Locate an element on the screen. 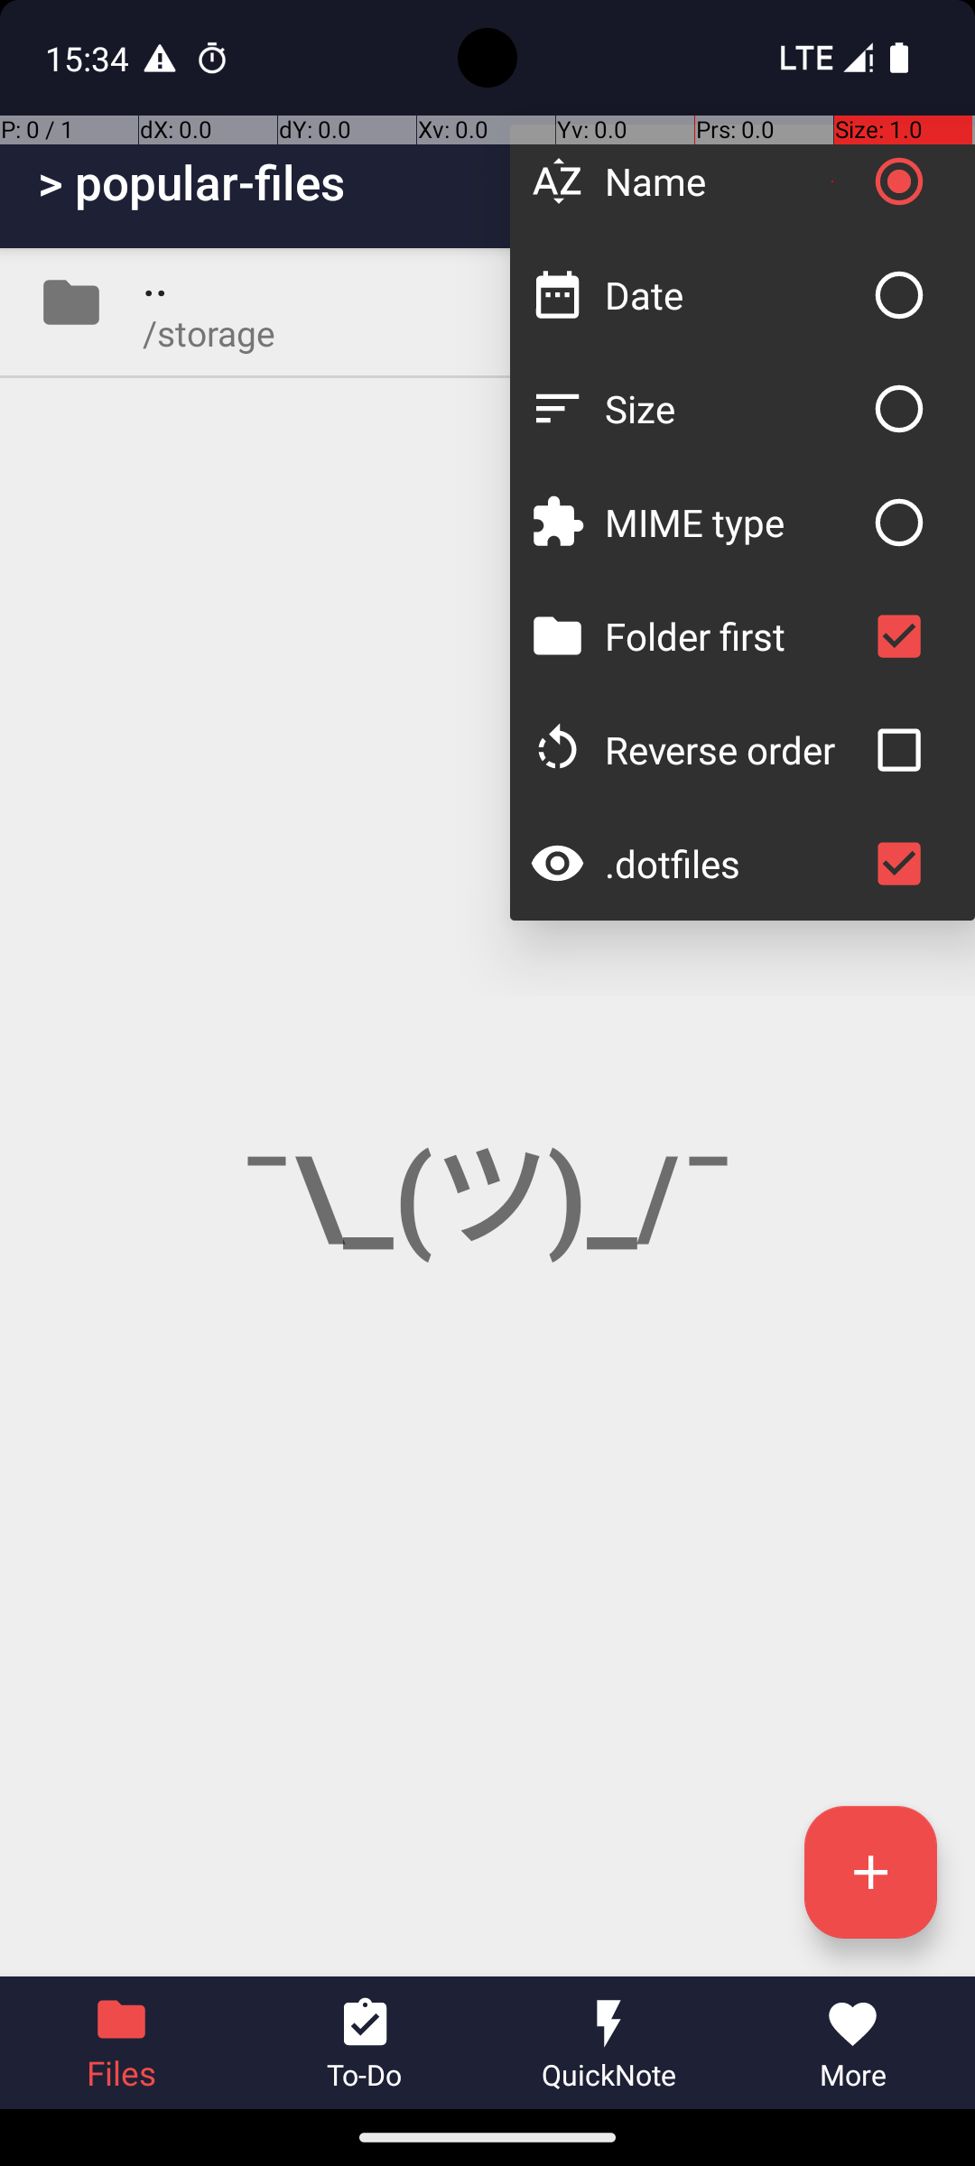 The width and height of the screenshot is (975, 2166). Size is located at coordinates (733, 408).